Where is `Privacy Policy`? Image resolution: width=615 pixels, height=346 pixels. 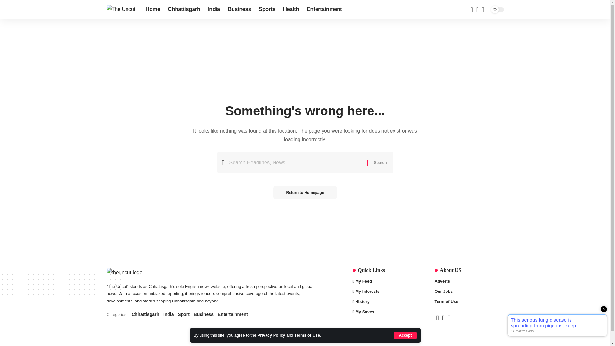 Privacy Policy is located at coordinates (307, 335).